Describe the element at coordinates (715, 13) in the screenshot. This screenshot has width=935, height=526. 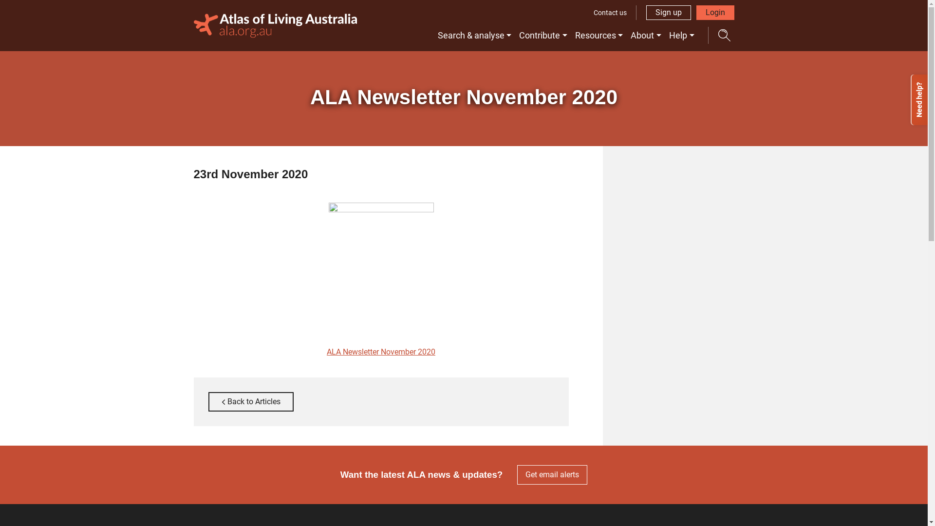
I see `Login` at that location.